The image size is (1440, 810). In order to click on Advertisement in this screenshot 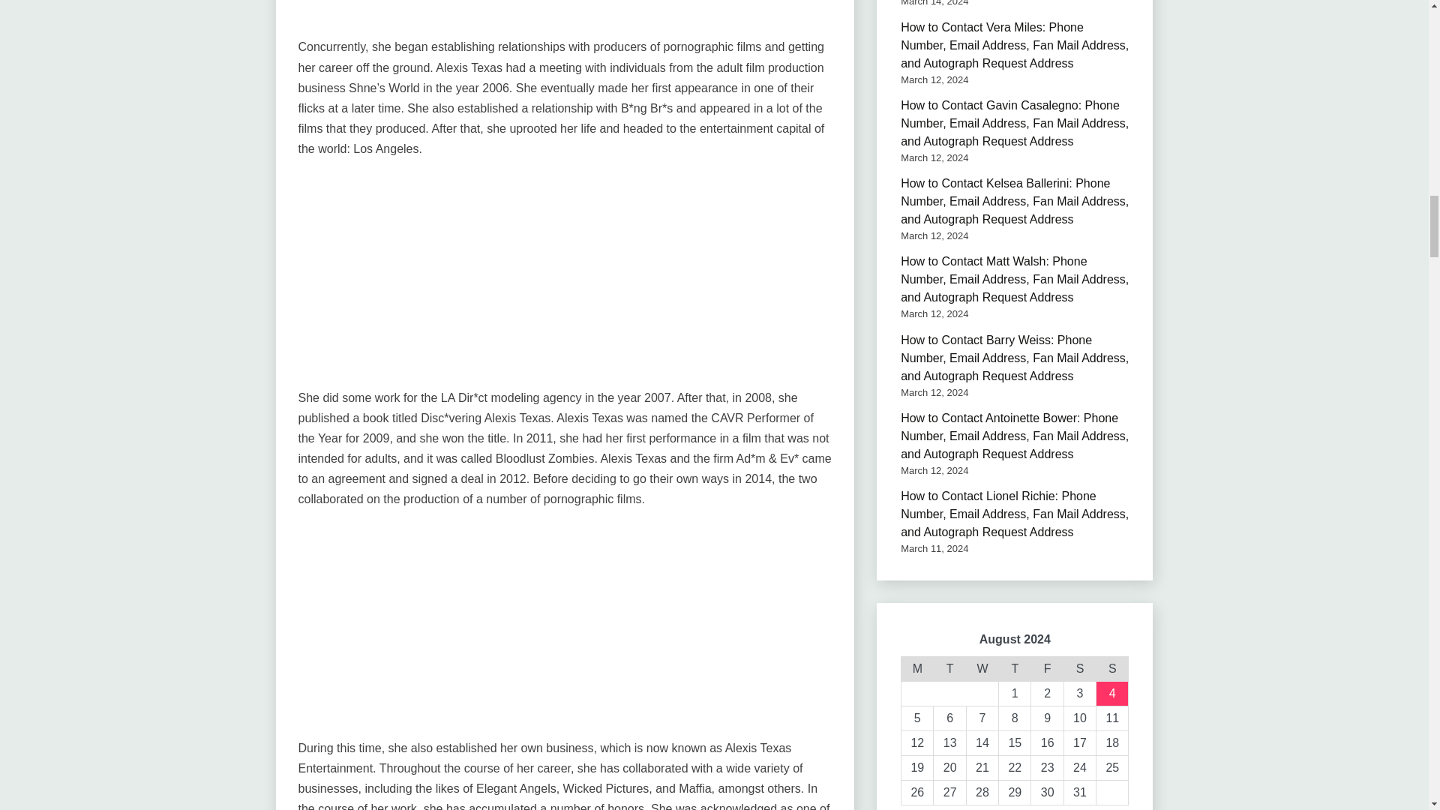, I will do `click(565, 282)`.